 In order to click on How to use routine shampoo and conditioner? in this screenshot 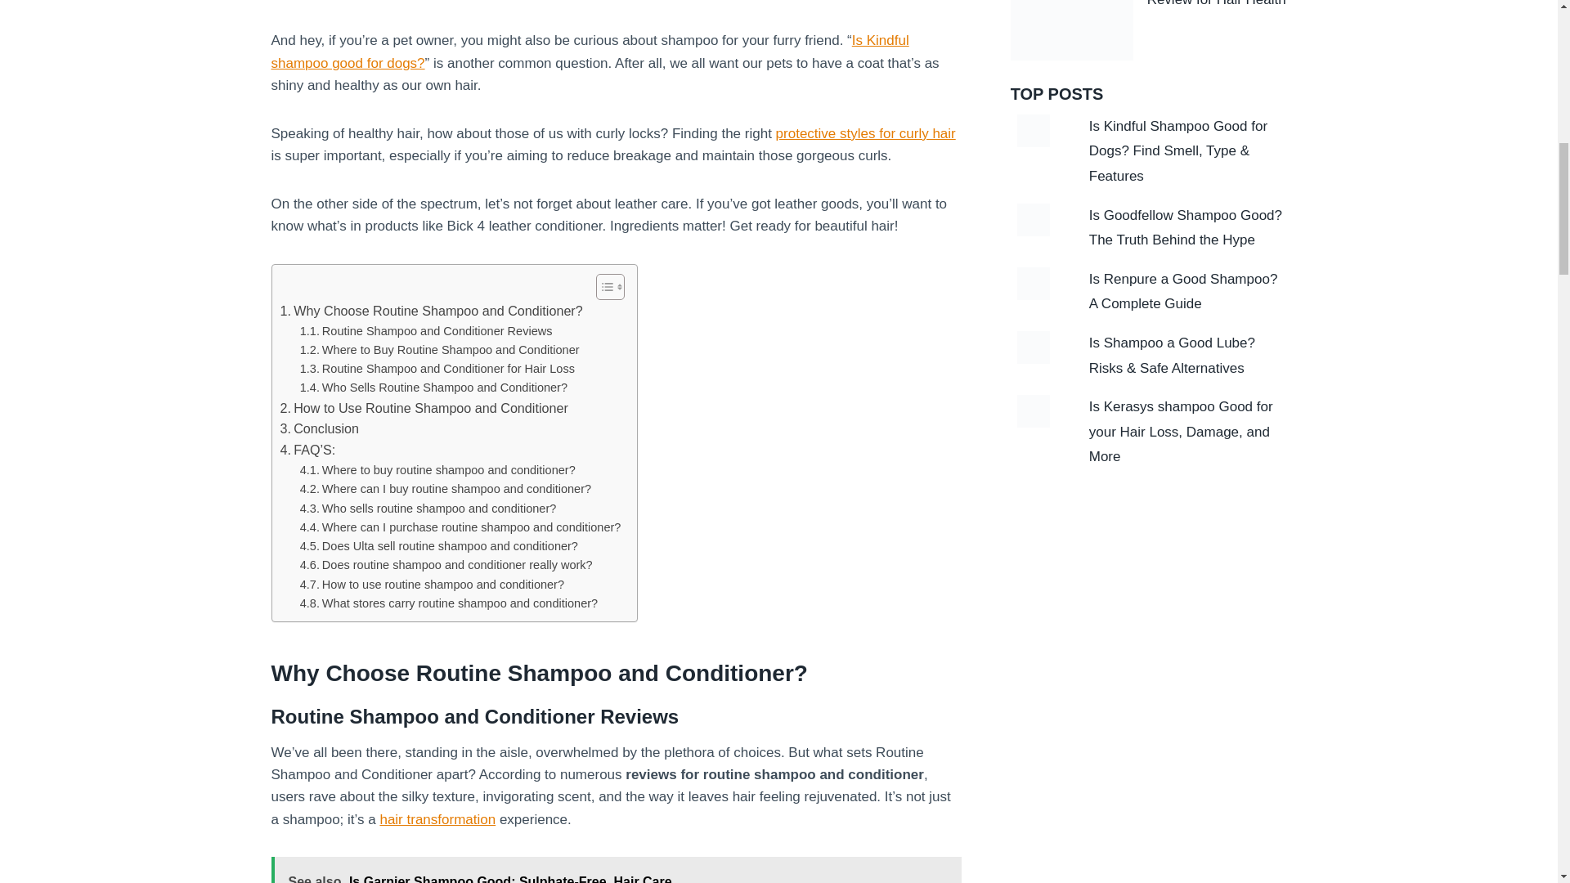, I will do `click(432, 585)`.